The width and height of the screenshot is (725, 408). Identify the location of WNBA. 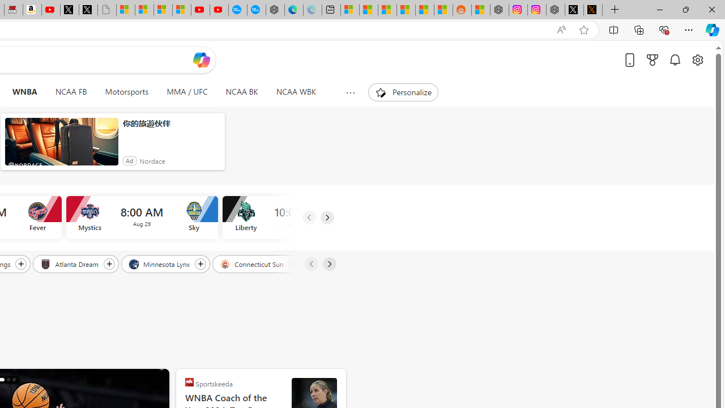
(24, 92).